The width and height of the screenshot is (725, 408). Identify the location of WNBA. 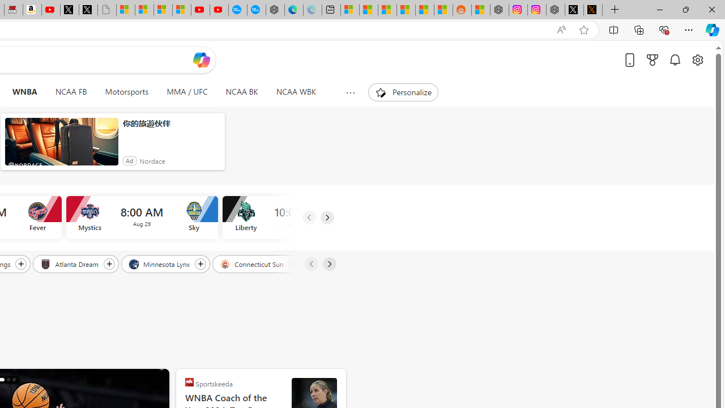
(24, 92).